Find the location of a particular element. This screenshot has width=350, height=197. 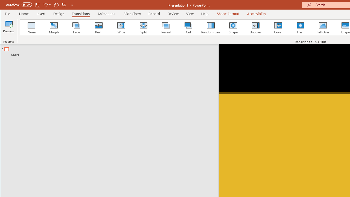

Reveal is located at coordinates (166, 27).